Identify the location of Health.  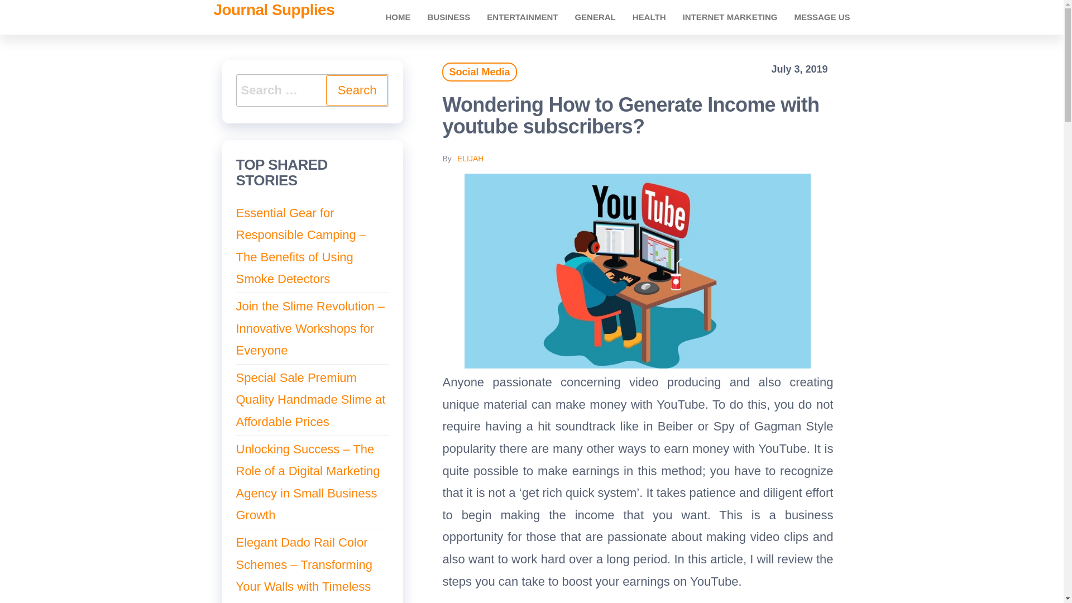
(649, 17).